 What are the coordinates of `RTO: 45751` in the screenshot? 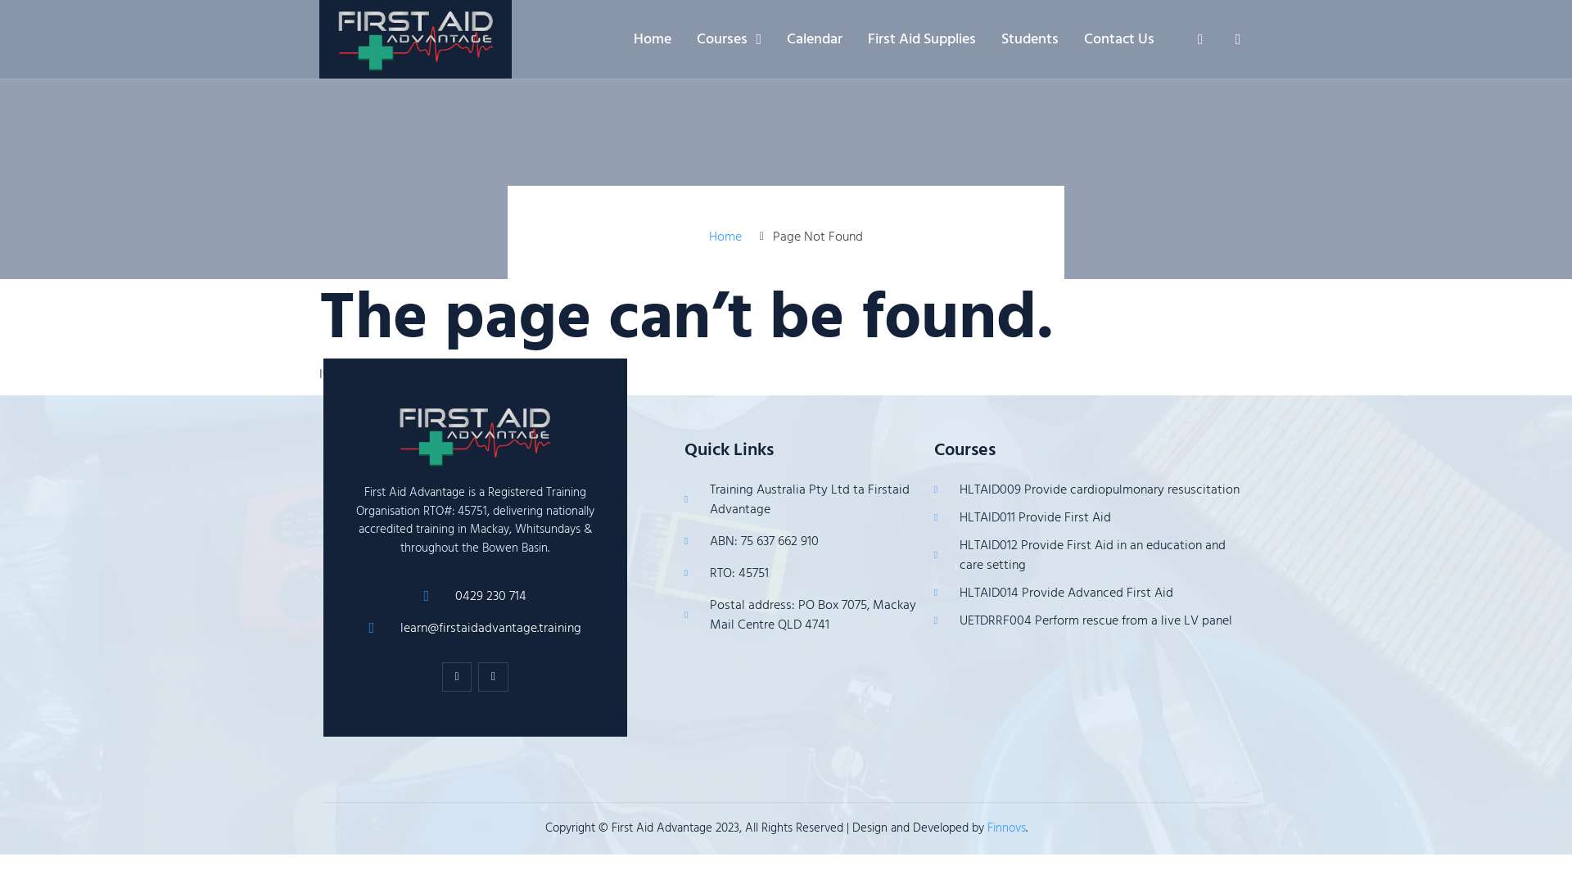 It's located at (801, 573).